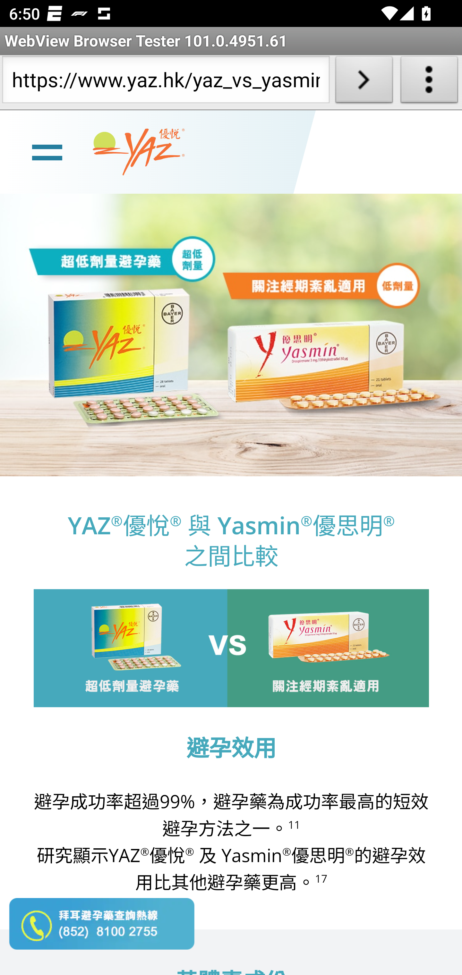 The height and width of the screenshot is (975, 462). Describe the element at coordinates (364, 82) in the screenshot. I see `Load URL` at that location.